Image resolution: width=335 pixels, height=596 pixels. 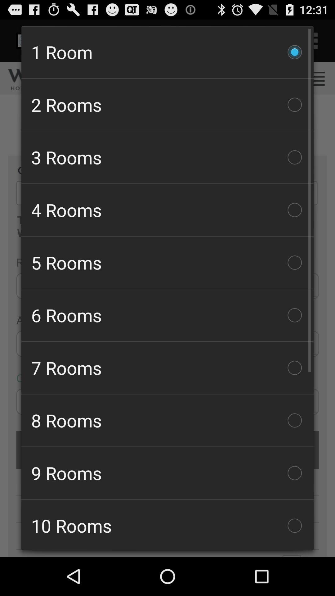 What do you see at coordinates (167, 420) in the screenshot?
I see `tap checkbox above the 9 rooms item` at bounding box center [167, 420].